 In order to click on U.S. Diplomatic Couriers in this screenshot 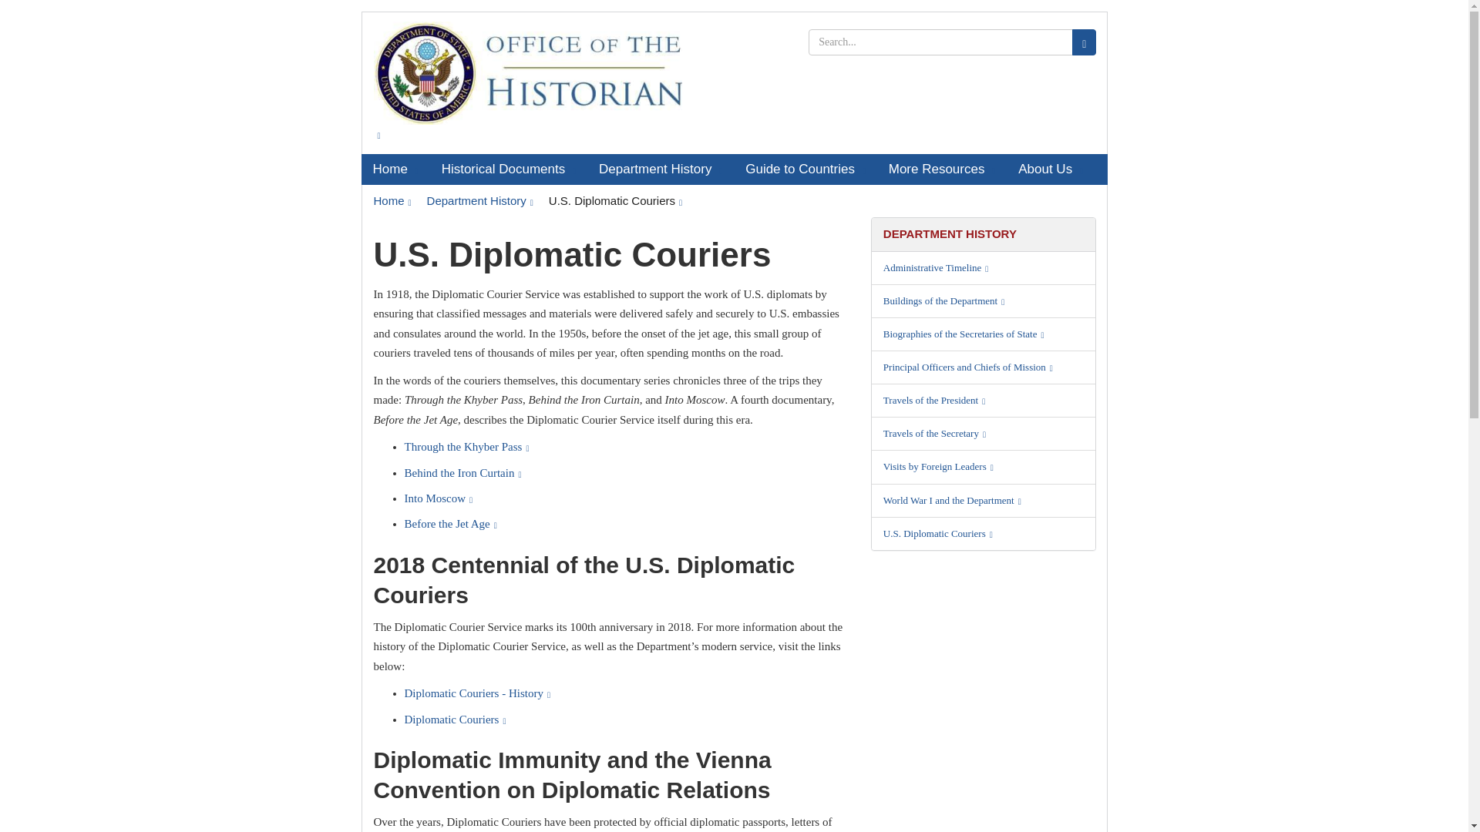, I will do `click(615, 200)`.